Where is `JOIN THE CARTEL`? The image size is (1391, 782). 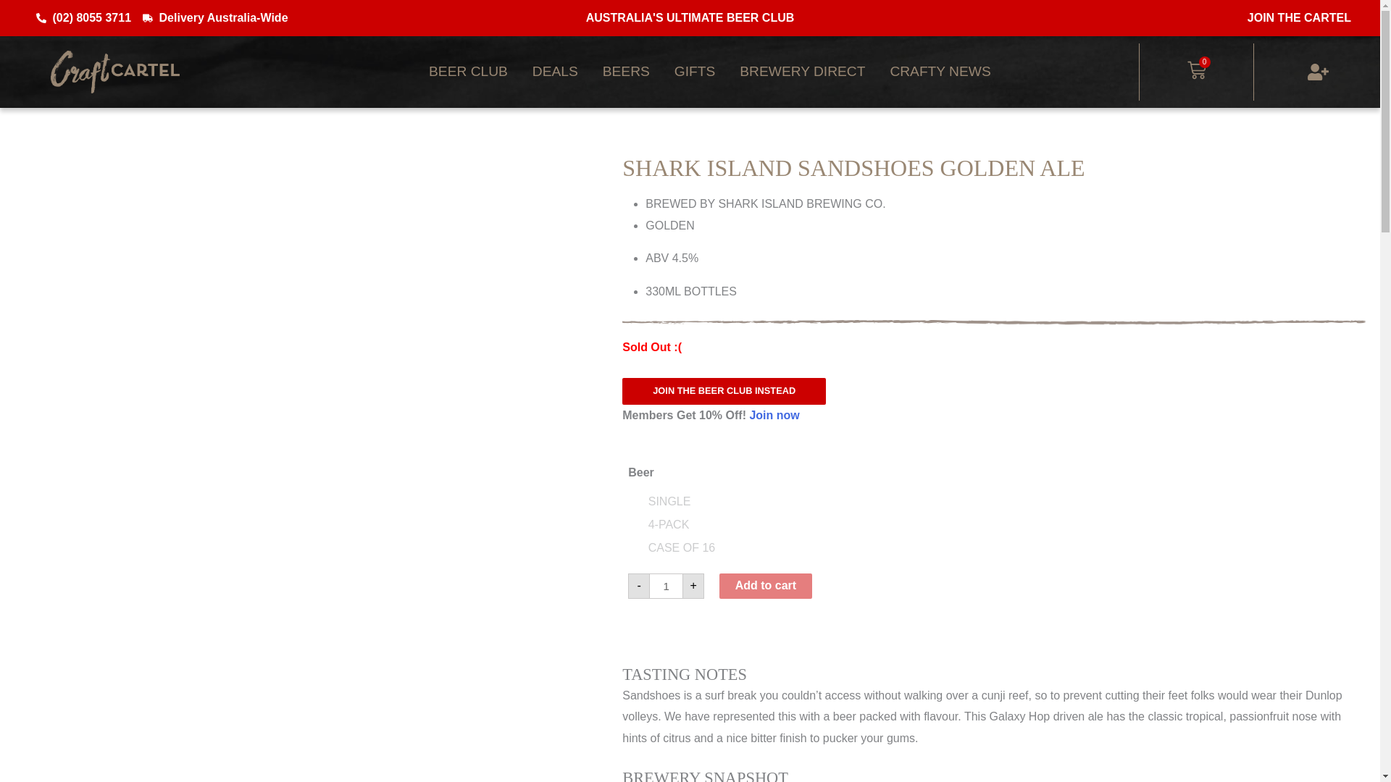 JOIN THE CARTEL is located at coordinates (1299, 17).